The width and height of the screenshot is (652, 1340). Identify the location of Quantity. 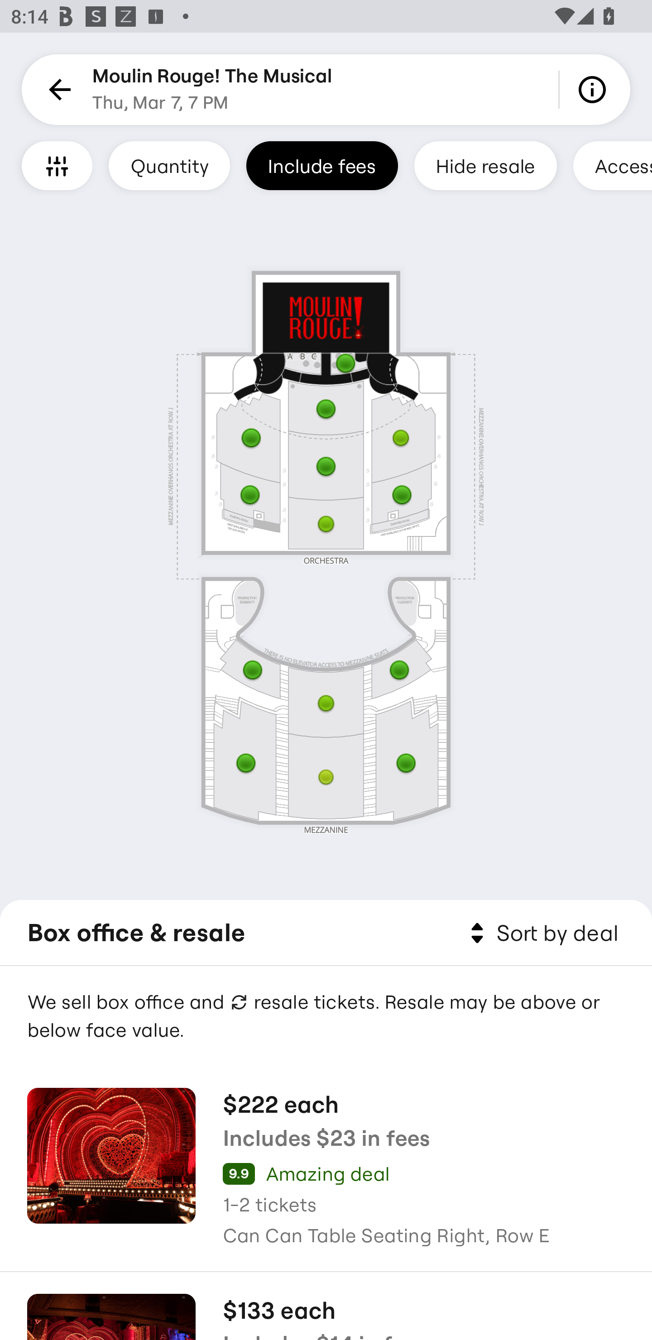
(169, 165).